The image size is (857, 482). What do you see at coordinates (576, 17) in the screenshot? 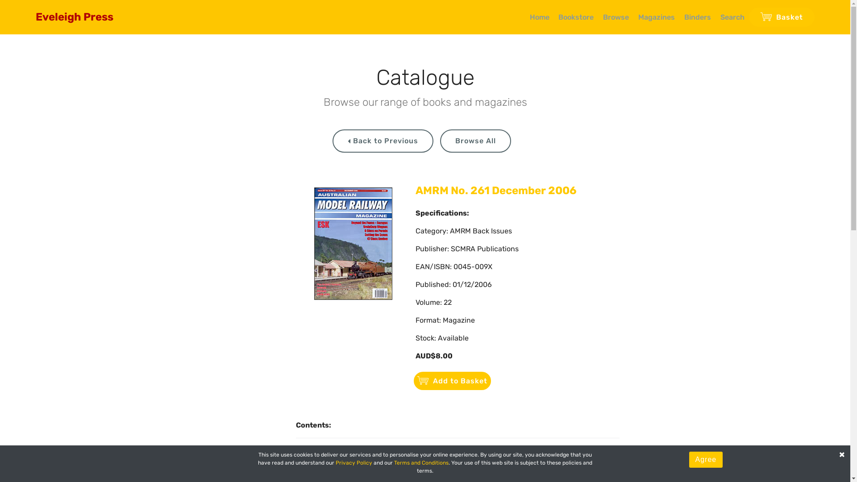
I see `Bookstore` at bounding box center [576, 17].